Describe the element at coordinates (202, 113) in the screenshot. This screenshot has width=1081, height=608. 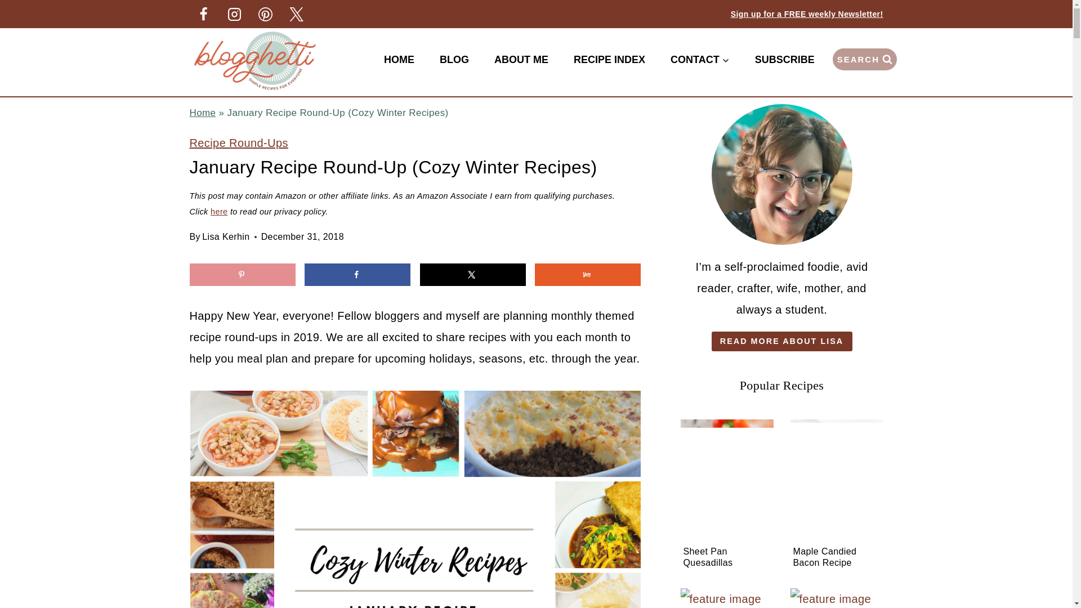
I see `Home` at that location.